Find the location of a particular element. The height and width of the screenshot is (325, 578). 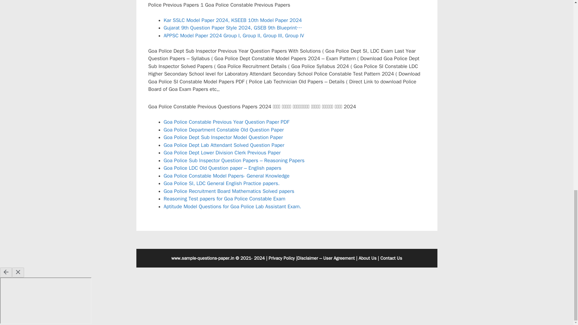

About Us is located at coordinates (367, 258).